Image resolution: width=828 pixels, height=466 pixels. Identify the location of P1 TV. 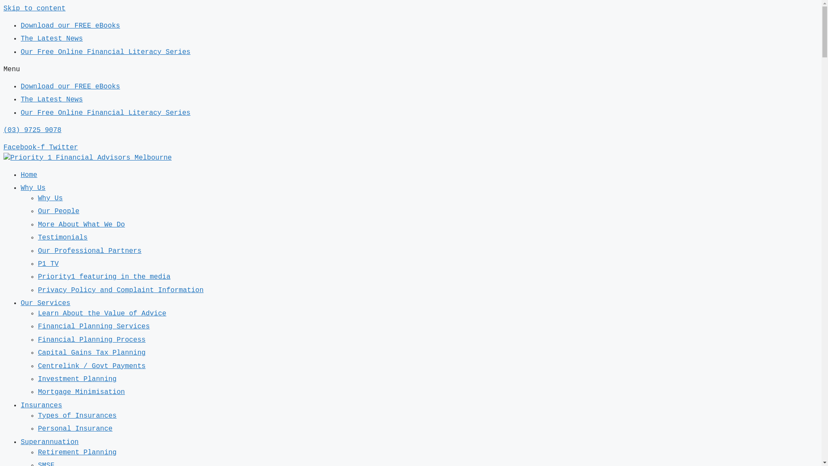
(48, 264).